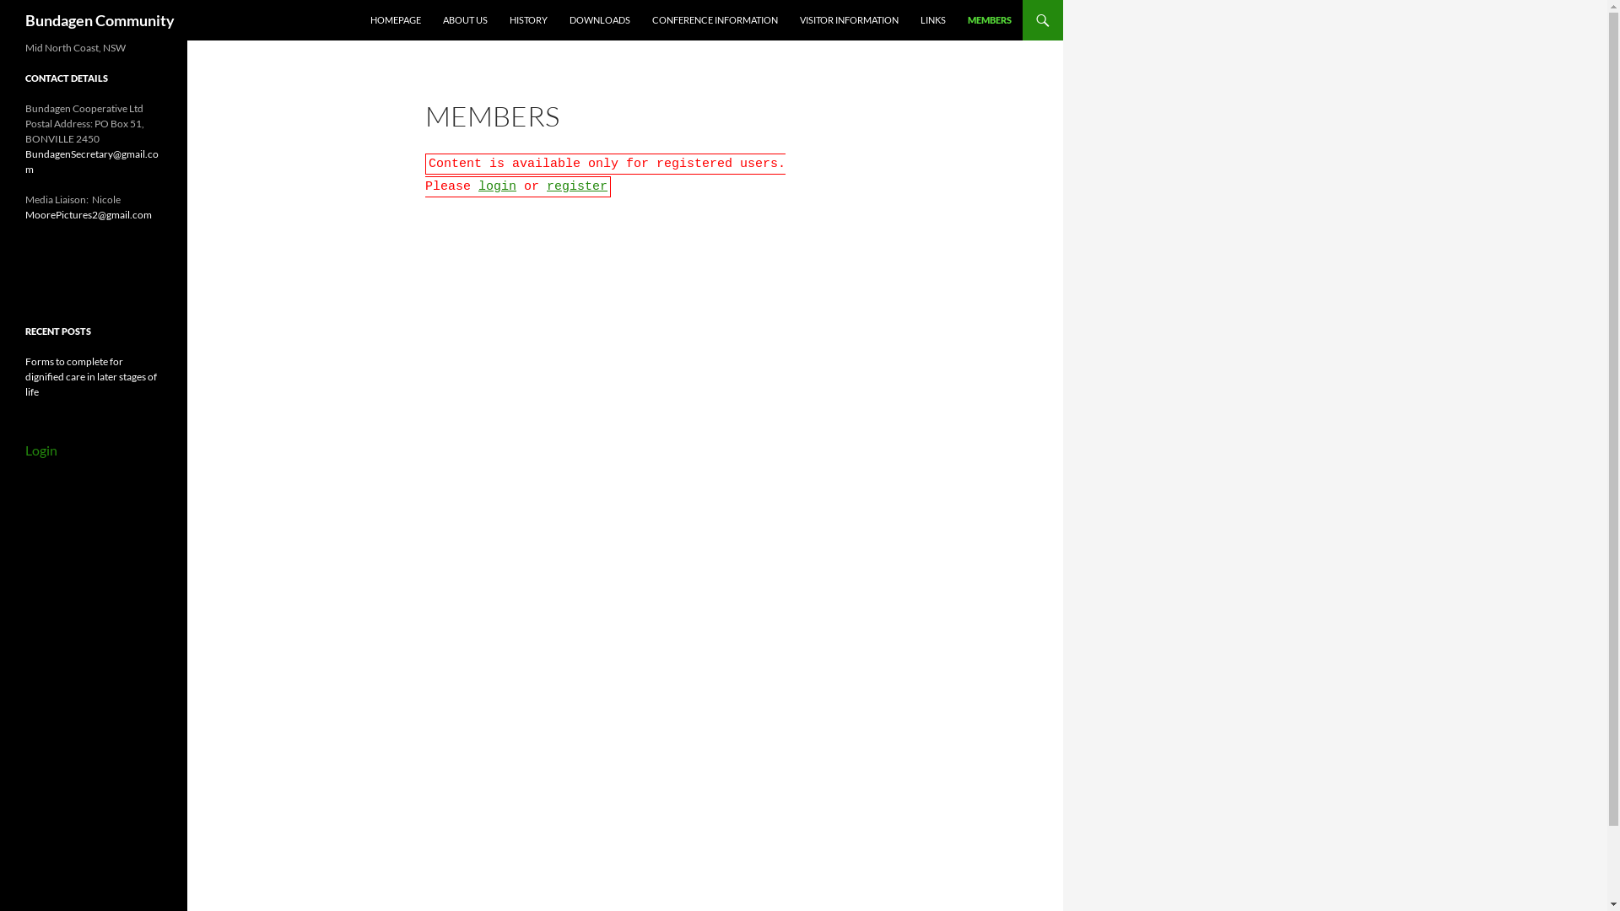 Image resolution: width=1620 pixels, height=911 pixels. What do you see at coordinates (396, 20) in the screenshot?
I see `HOMEPAGE` at bounding box center [396, 20].